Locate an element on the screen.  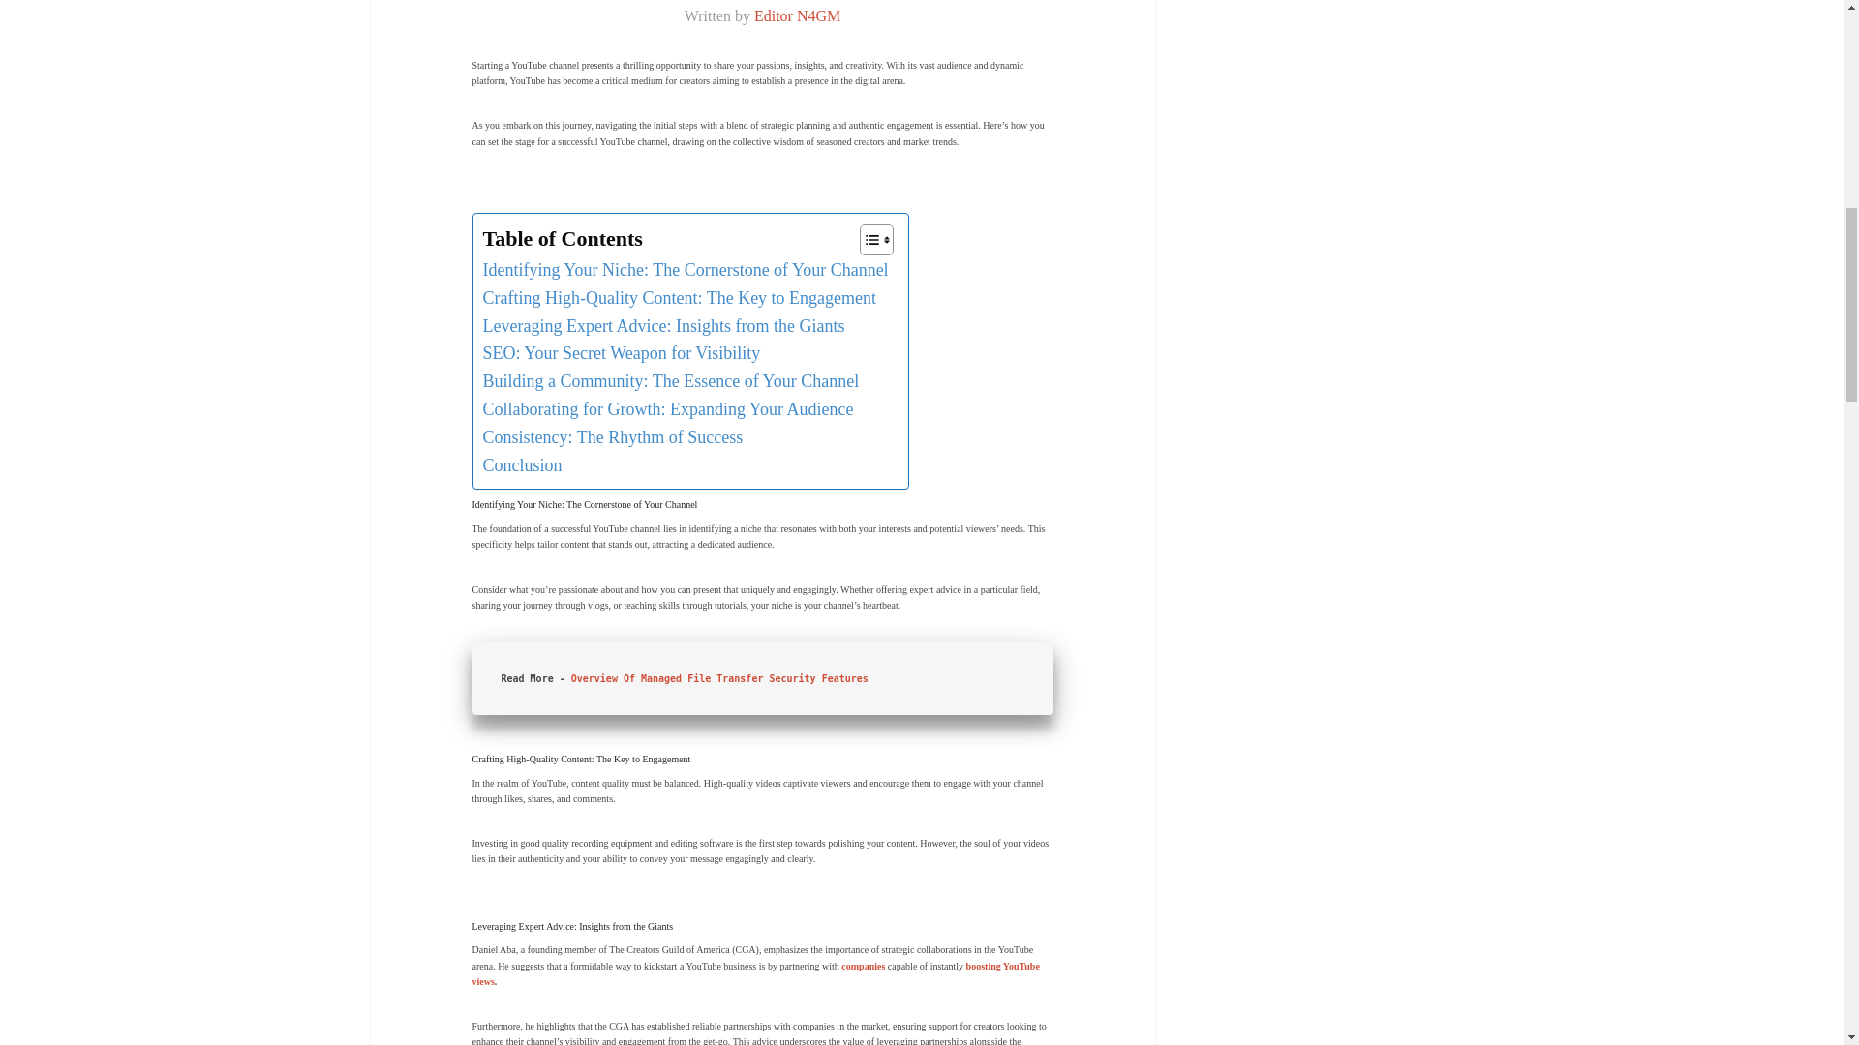
Building a Community: The Essence of Your Channel is located at coordinates (670, 381).